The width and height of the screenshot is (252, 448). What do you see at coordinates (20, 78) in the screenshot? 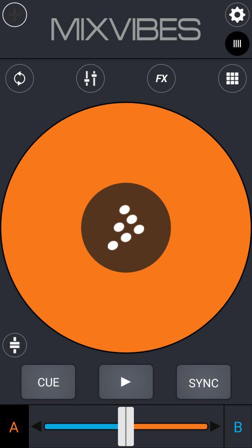
I see `toggle repeat option` at bounding box center [20, 78].